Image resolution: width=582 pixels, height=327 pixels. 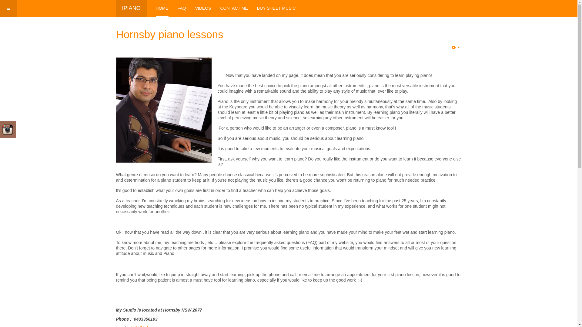 What do you see at coordinates (169, 35) in the screenshot?
I see `Hornsby piano lessons` at bounding box center [169, 35].